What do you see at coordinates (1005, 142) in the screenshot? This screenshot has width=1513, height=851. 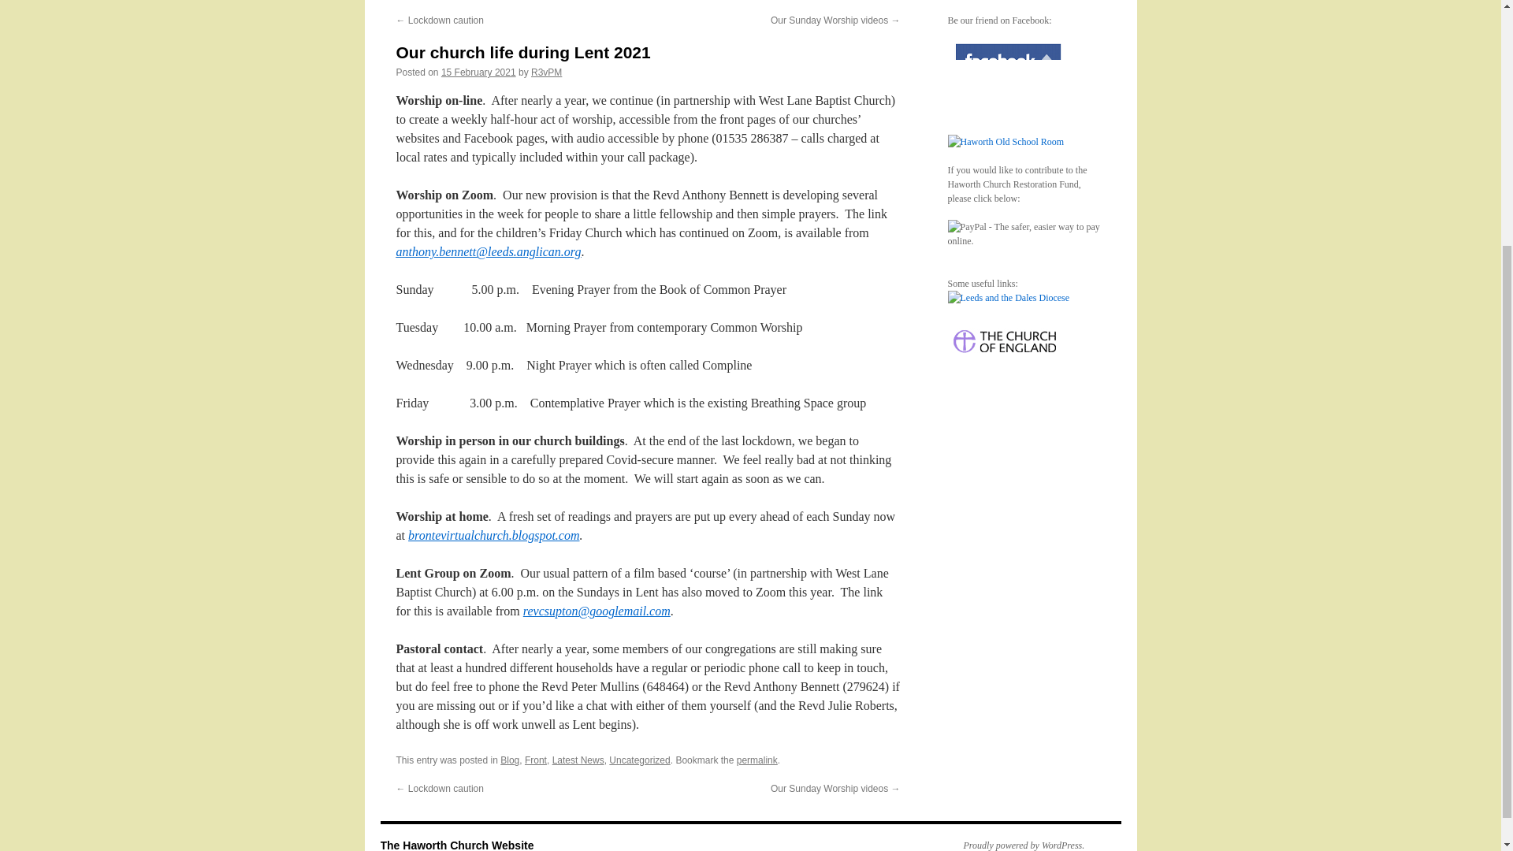 I see `Haworth Old School Room` at bounding box center [1005, 142].